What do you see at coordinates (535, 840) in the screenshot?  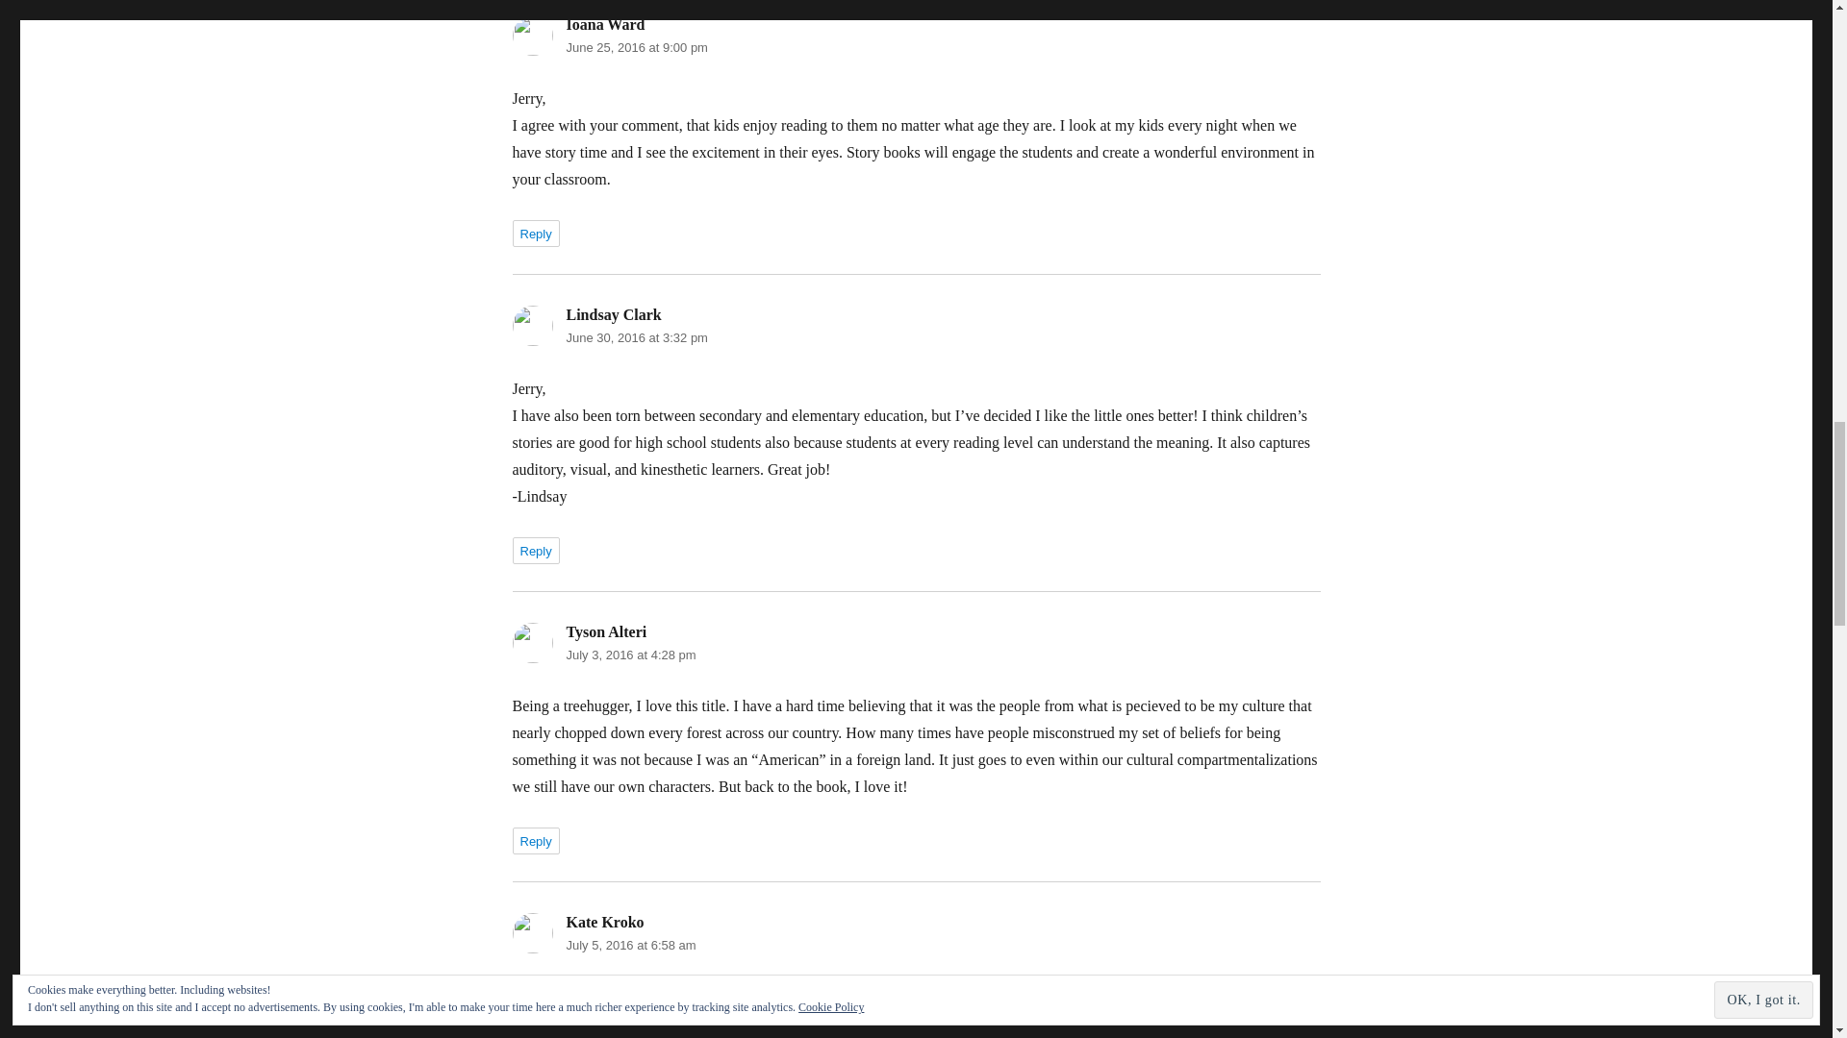 I see `Reply` at bounding box center [535, 840].